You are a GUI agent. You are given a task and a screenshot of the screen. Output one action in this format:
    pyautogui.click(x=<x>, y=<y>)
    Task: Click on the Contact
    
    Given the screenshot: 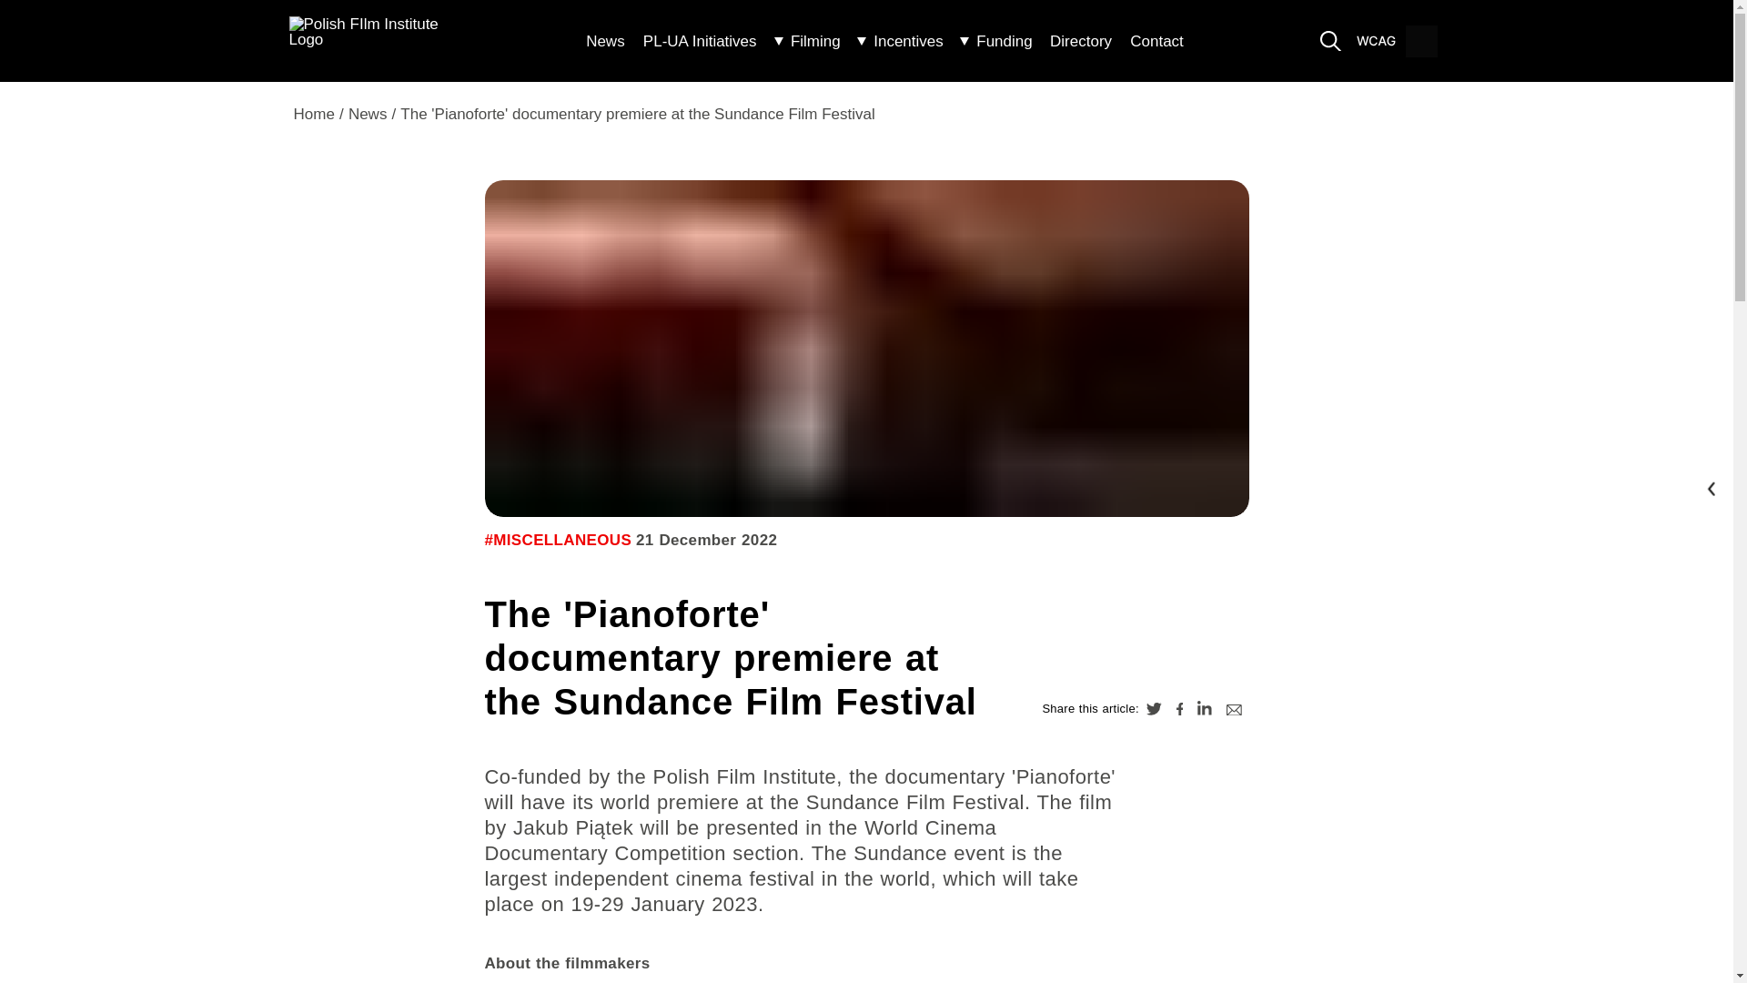 What is the action you would take?
    pyautogui.click(x=1156, y=40)
    